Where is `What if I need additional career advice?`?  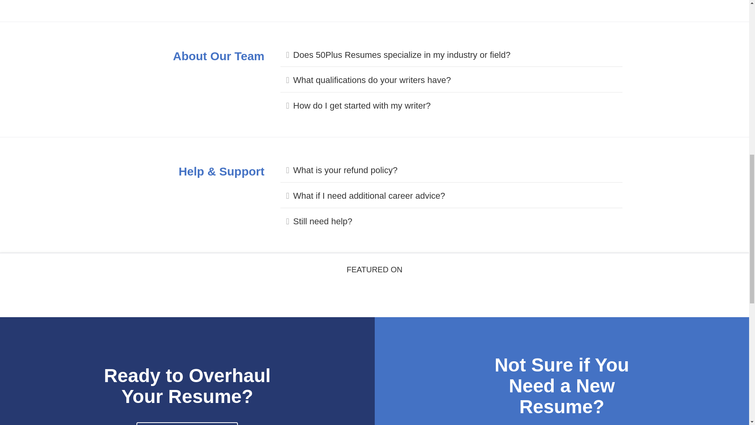 What if I need additional career advice? is located at coordinates (455, 196).